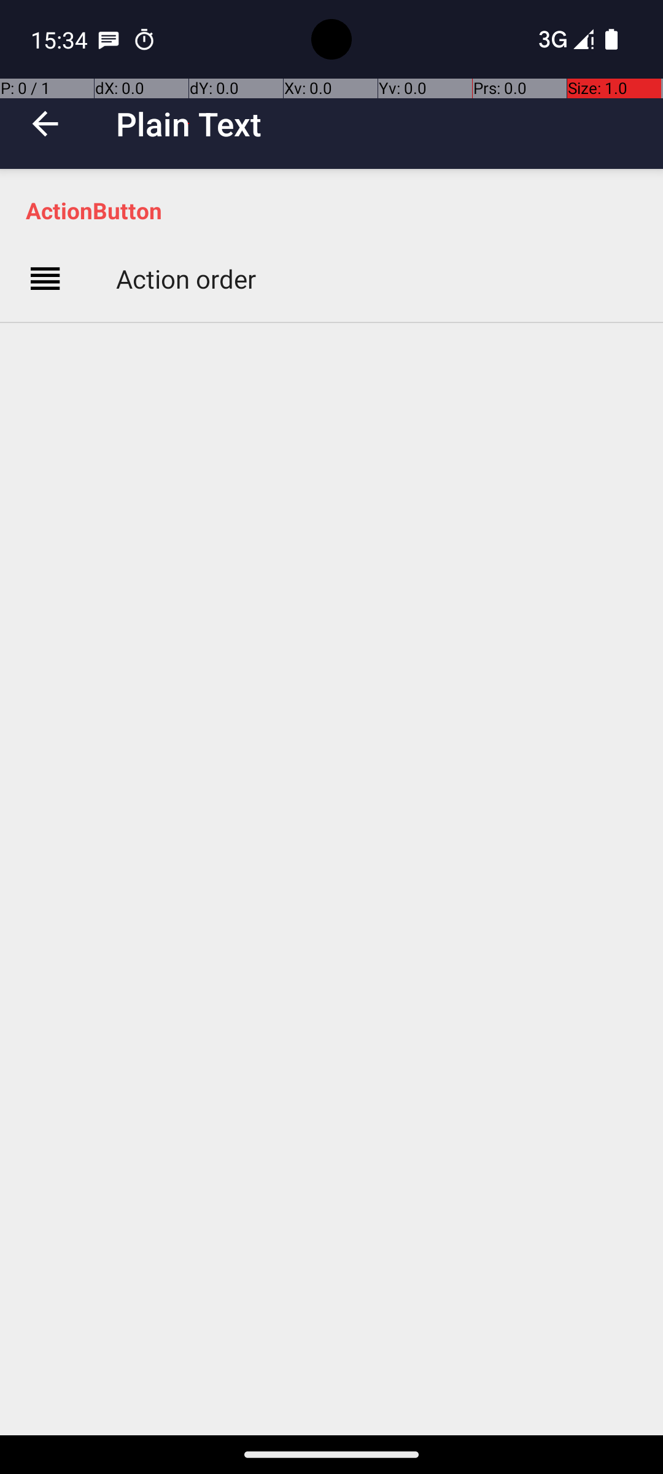 The width and height of the screenshot is (663, 1474). What do you see at coordinates (186, 279) in the screenshot?
I see `Action order` at bounding box center [186, 279].